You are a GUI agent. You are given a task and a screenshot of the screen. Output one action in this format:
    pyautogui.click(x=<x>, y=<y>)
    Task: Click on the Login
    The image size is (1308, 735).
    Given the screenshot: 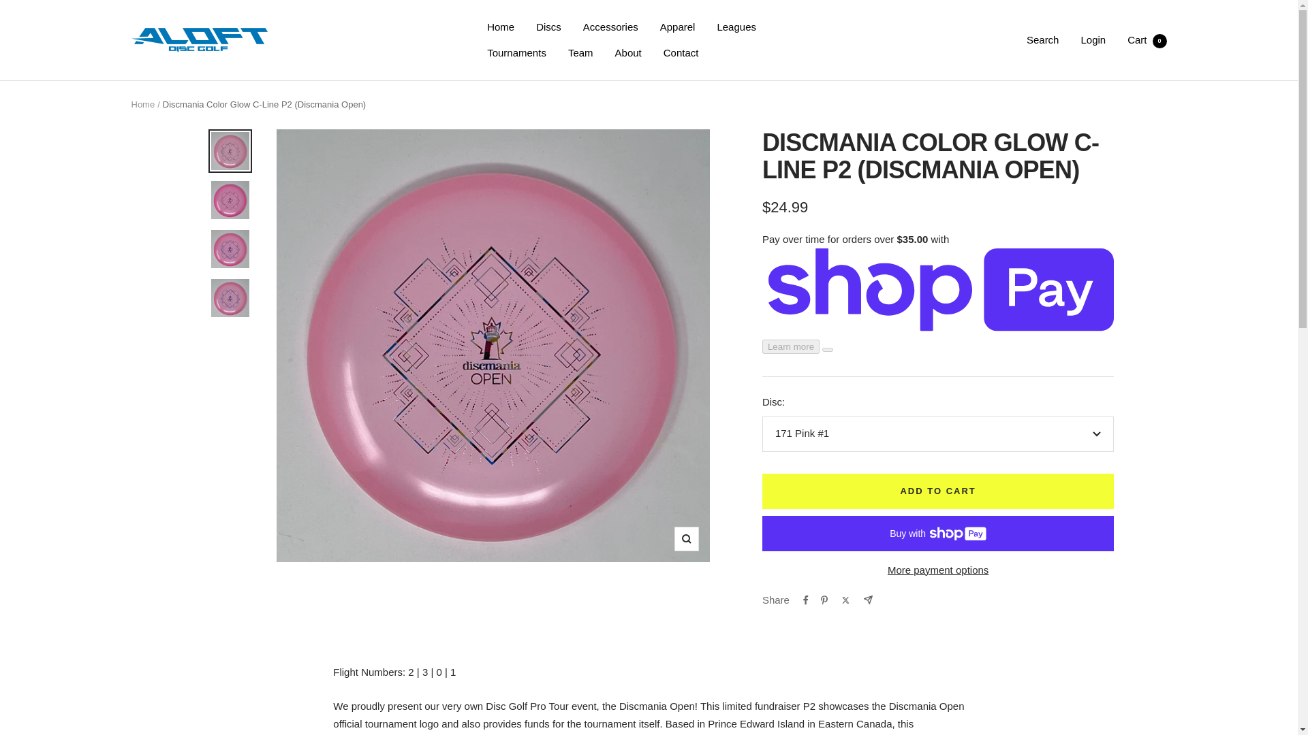 What is the action you would take?
    pyautogui.click(x=1093, y=39)
    